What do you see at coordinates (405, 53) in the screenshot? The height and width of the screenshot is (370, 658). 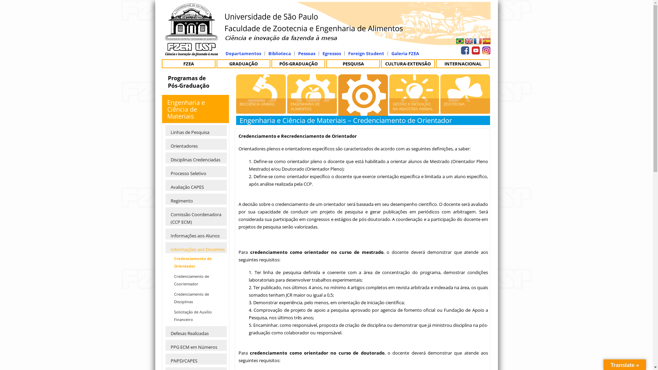 I see `Galeria FZEA` at bounding box center [405, 53].